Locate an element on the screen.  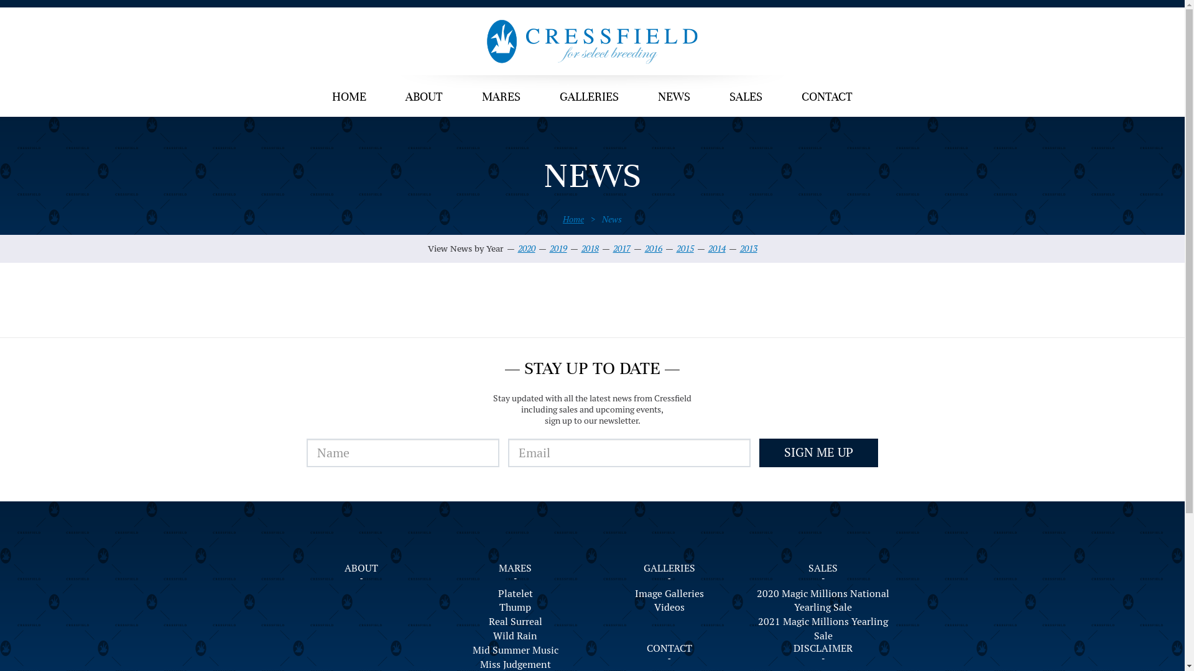
2020 Magic Millions National Yearling Sale is located at coordinates (823, 601).